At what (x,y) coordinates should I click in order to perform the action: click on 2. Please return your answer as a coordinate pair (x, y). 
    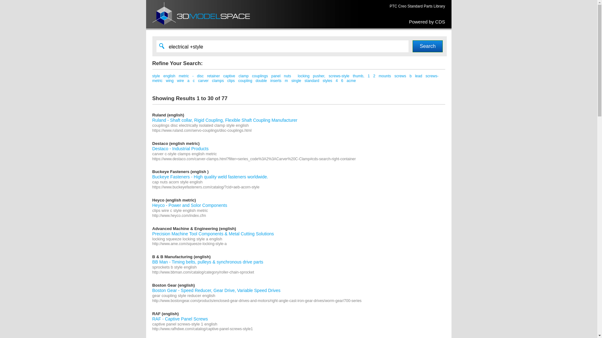
    Looking at the image, I should click on (374, 76).